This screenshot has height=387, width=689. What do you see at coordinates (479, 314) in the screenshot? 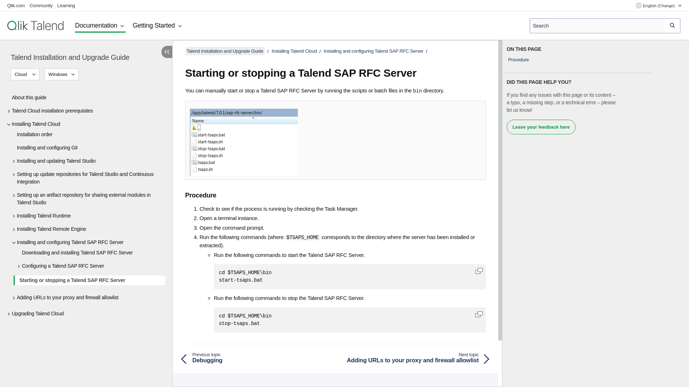
I see `Copy code to clipboard` at bounding box center [479, 314].